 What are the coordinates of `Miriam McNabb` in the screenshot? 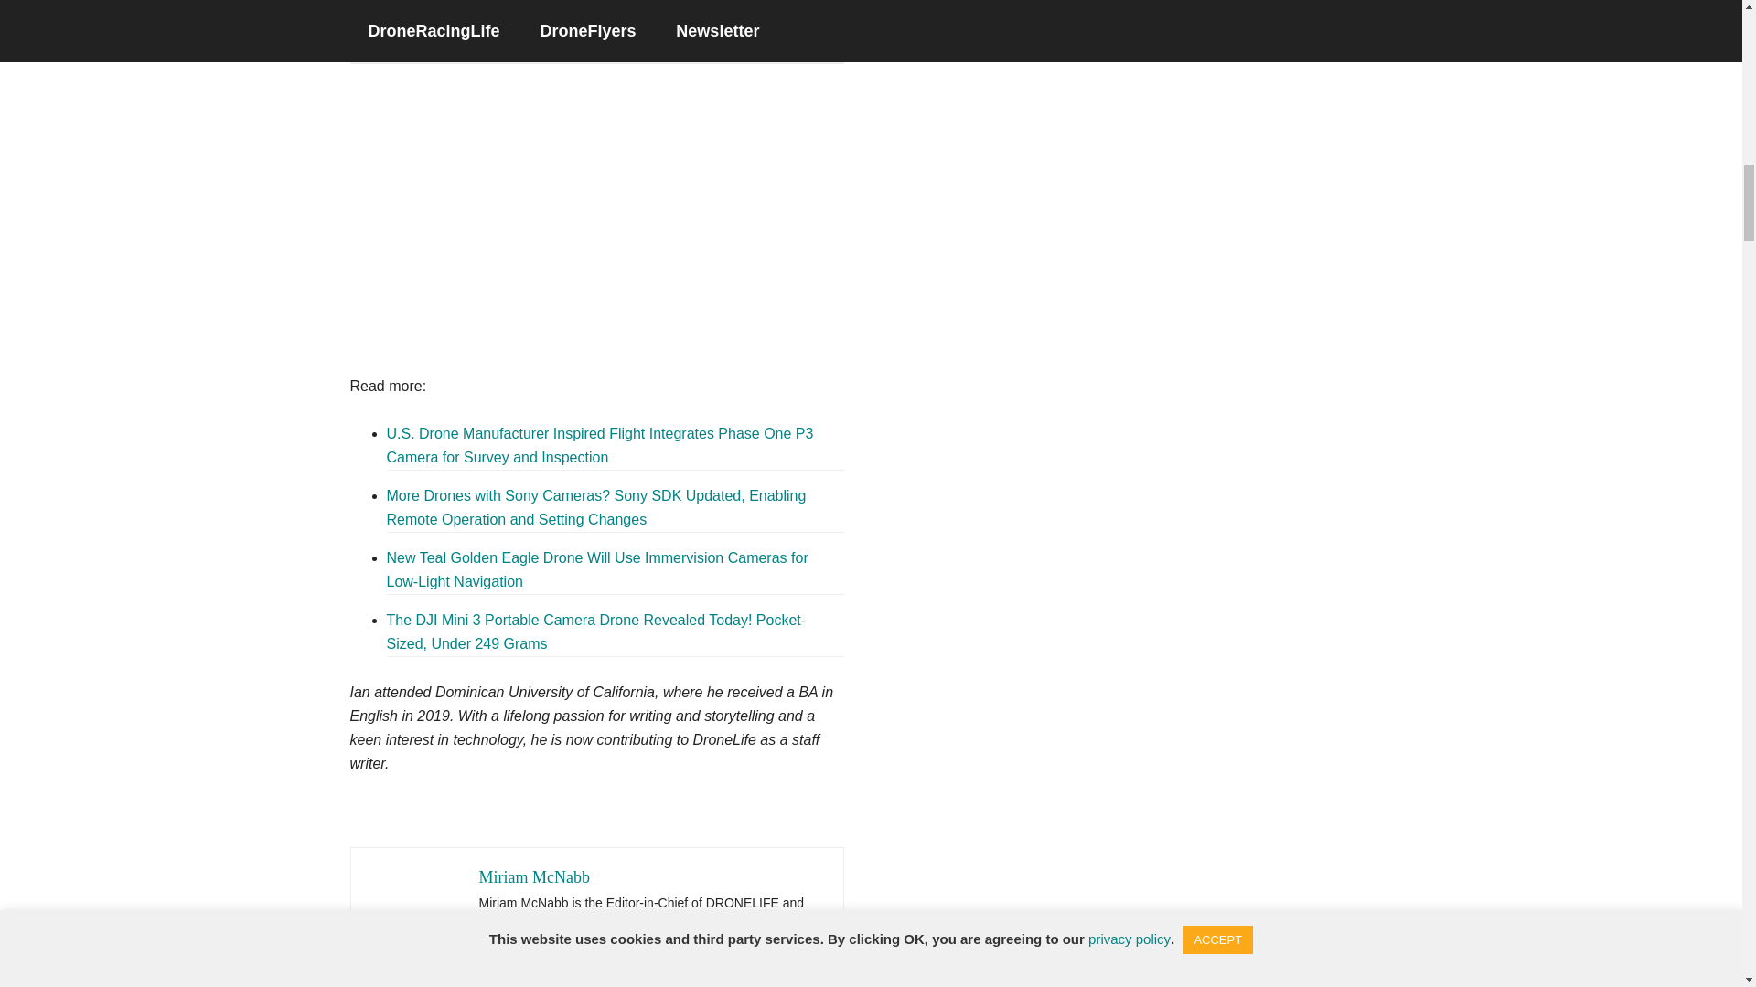 It's located at (534, 877).